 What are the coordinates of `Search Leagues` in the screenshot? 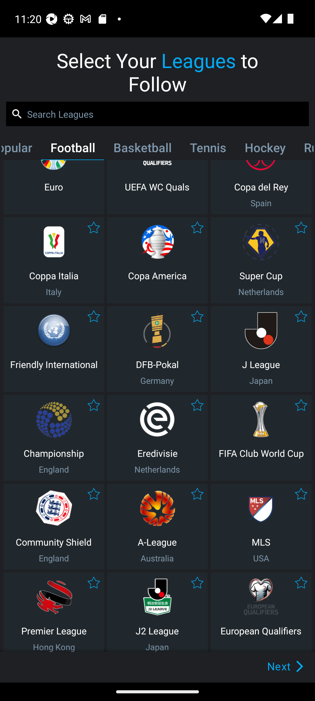 It's located at (157, 114).